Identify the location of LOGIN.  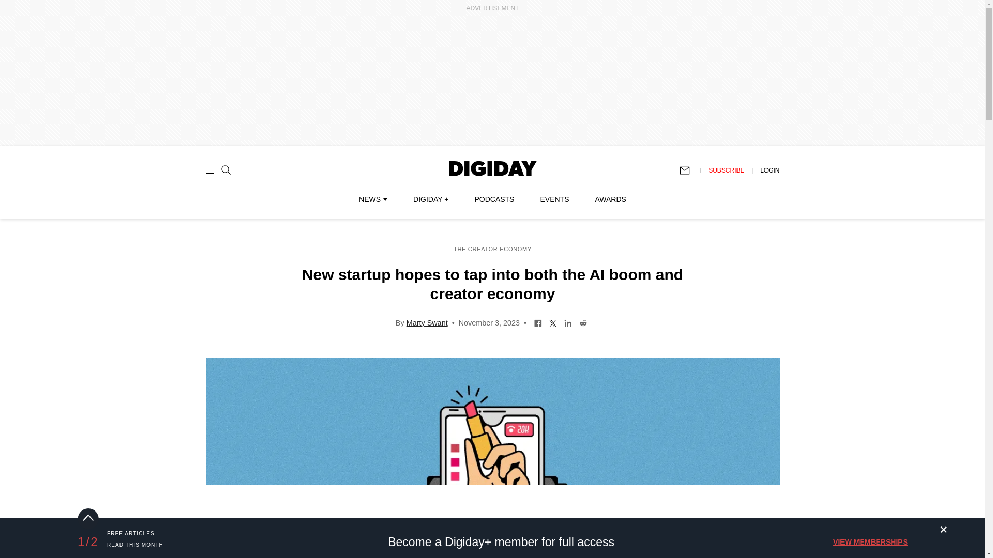
(770, 170).